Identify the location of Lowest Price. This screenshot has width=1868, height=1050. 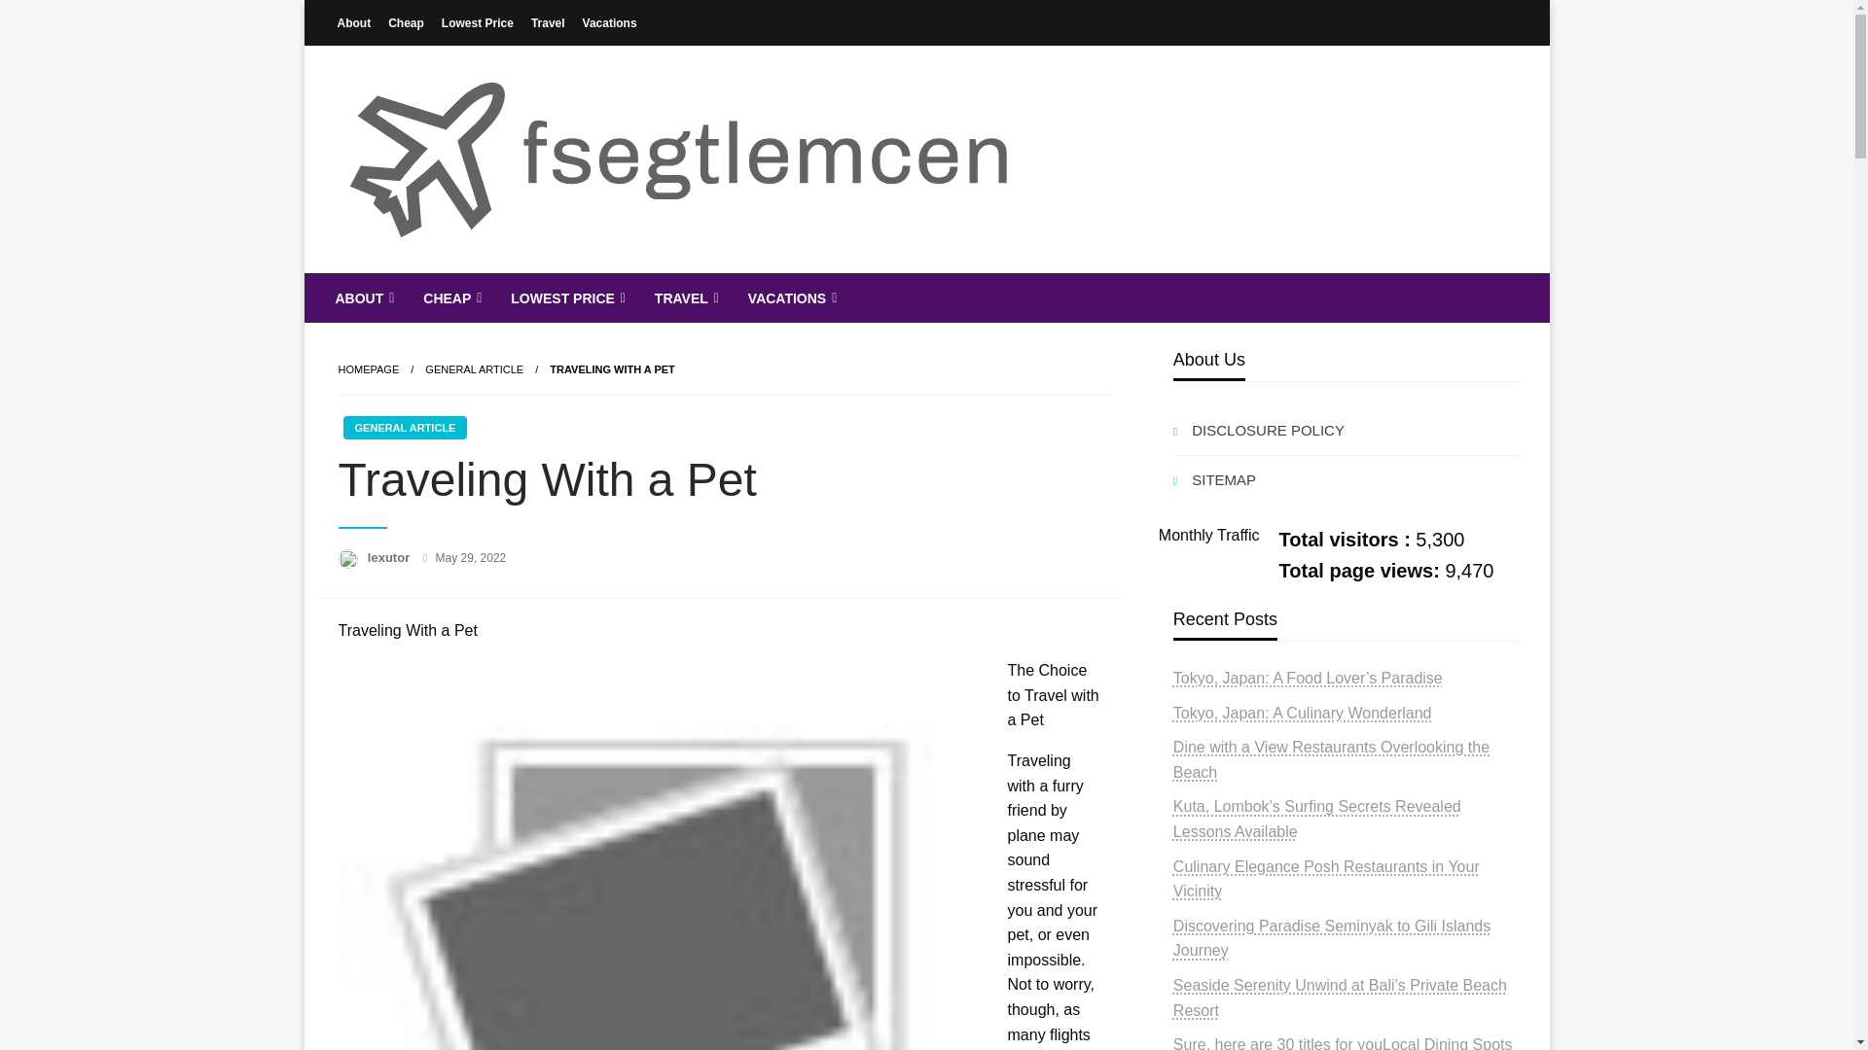
(478, 21).